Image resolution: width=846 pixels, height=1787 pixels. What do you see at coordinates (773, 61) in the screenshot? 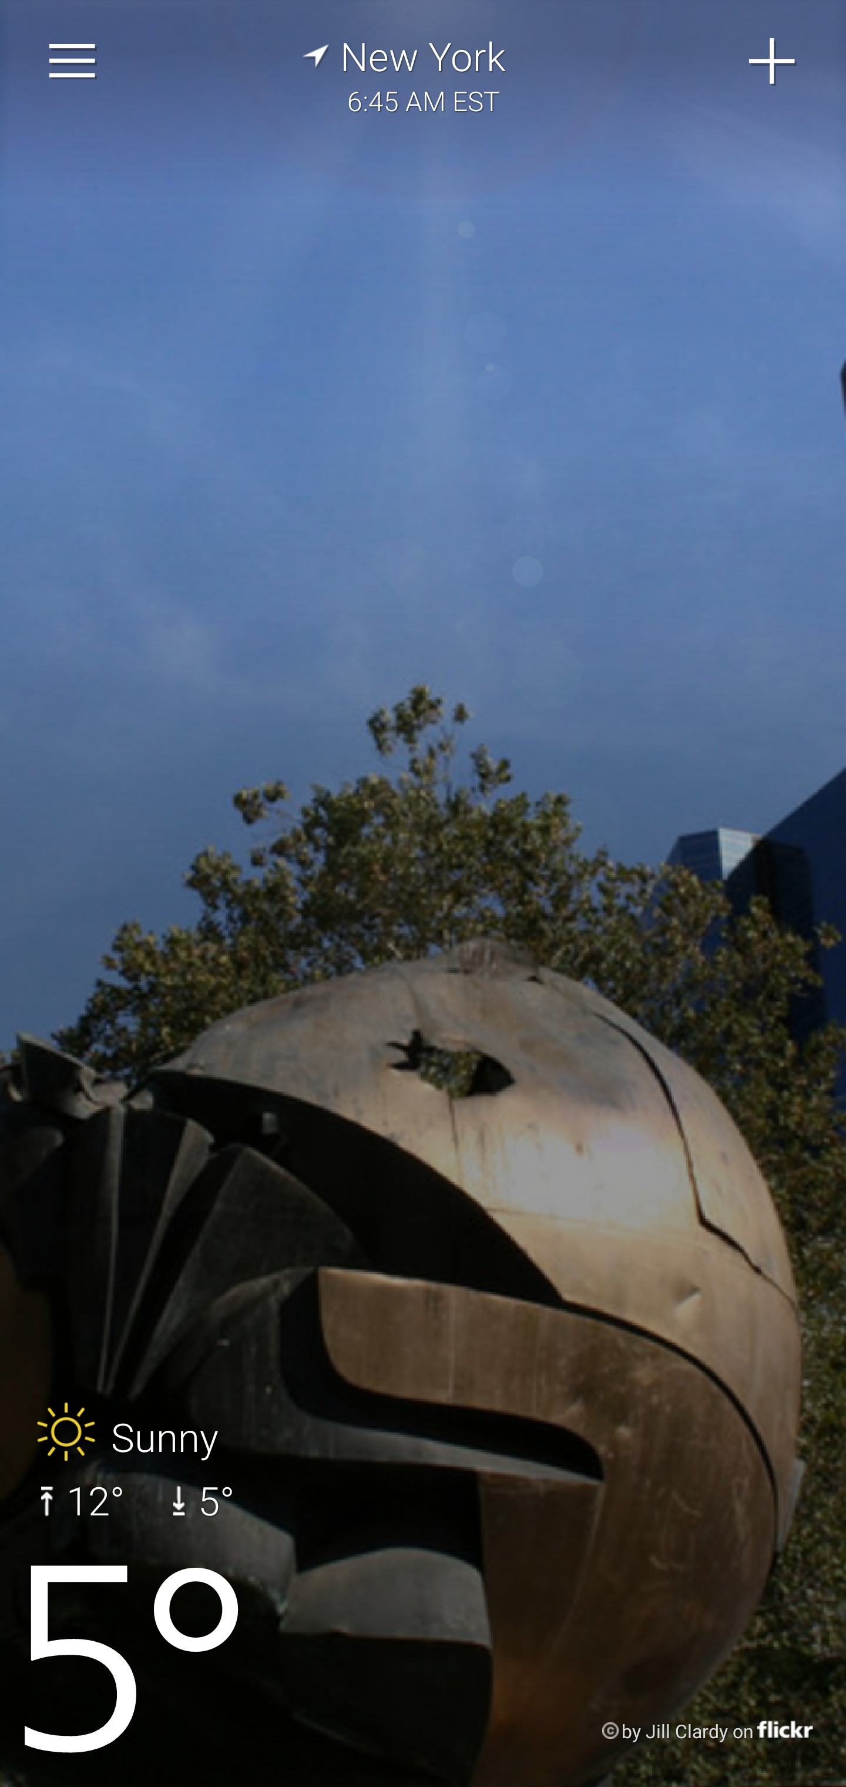
I see `Add City` at bounding box center [773, 61].